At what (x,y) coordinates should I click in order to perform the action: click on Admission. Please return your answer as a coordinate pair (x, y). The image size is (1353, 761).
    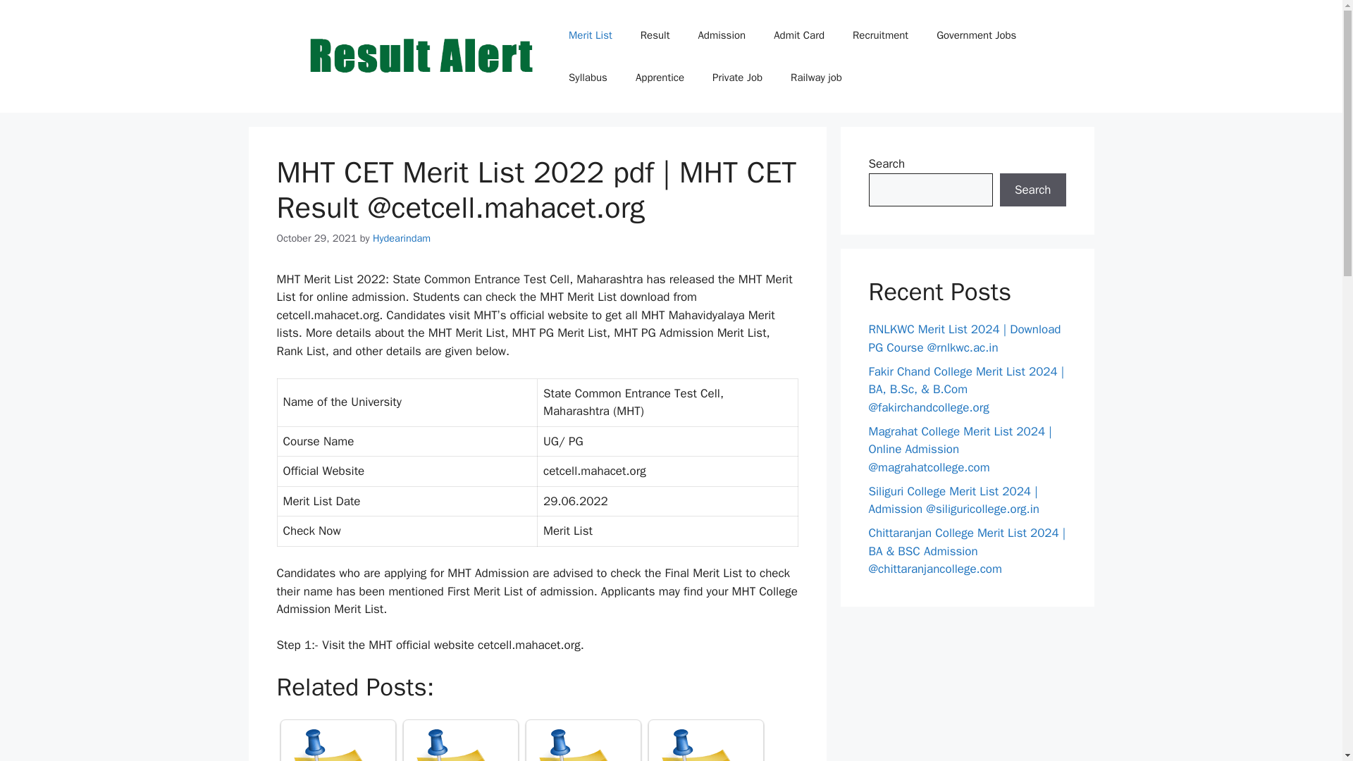
    Looking at the image, I should click on (721, 35).